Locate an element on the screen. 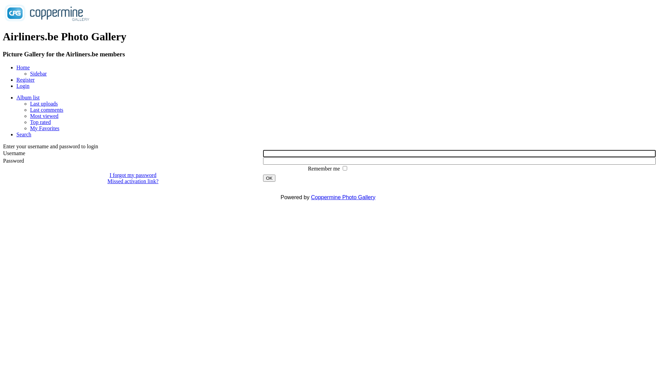 Image resolution: width=656 pixels, height=369 pixels. My Favorites is located at coordinates (45, 128).